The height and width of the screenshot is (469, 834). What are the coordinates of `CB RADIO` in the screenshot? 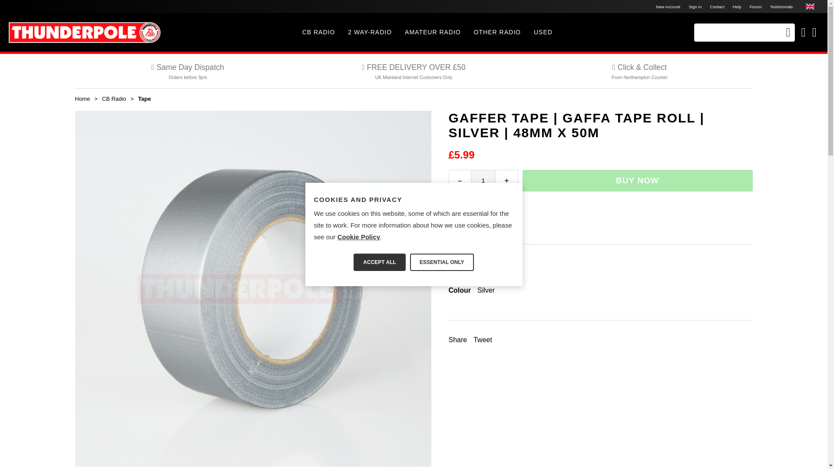 It's located at (319, 32).